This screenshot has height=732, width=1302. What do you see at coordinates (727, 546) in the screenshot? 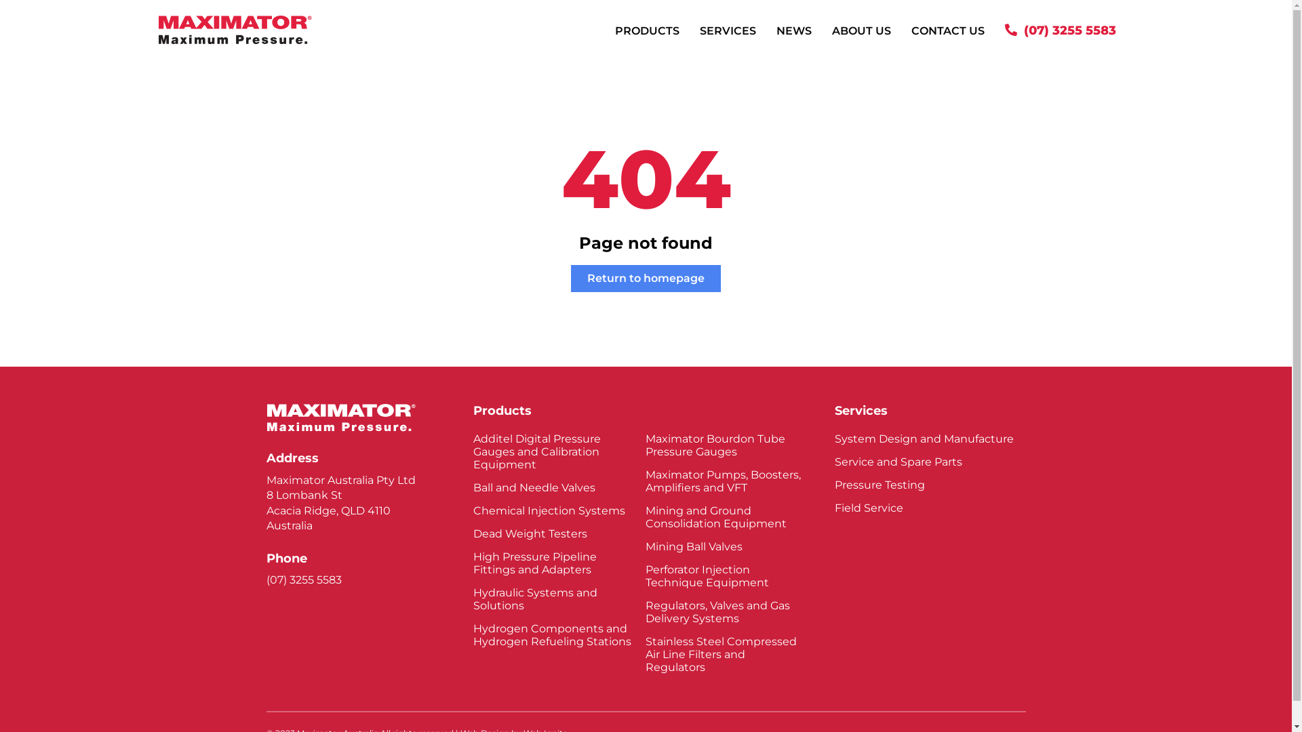
I see `Mining Ball Valves` at bounding box center [727, 546].